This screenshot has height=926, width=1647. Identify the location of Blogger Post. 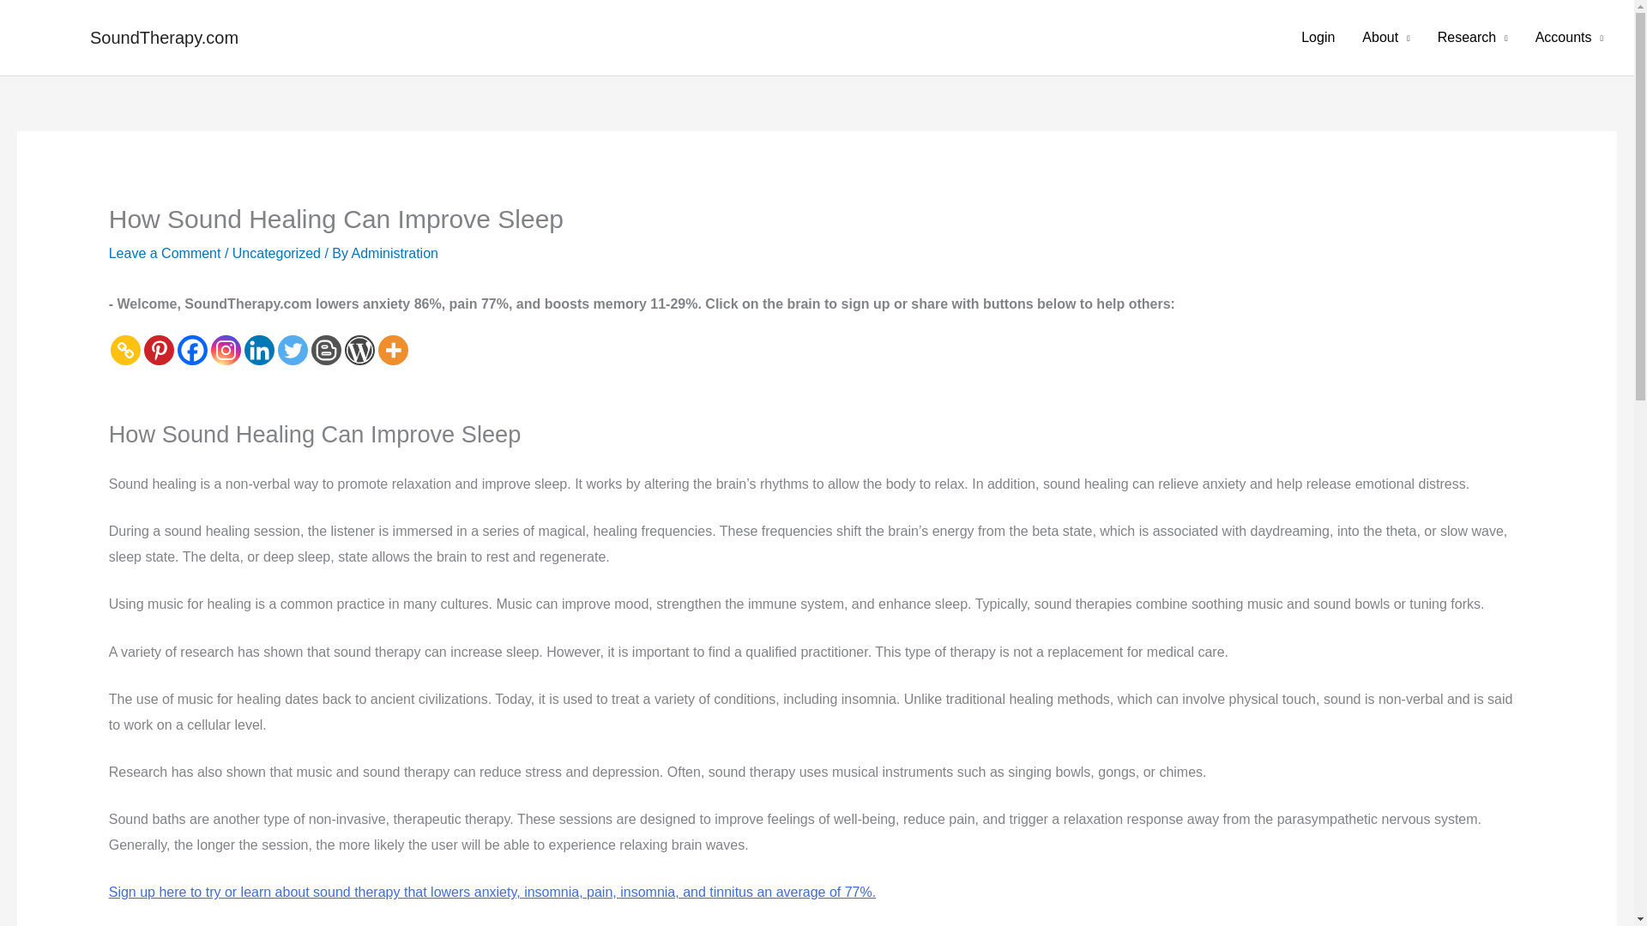
(326, 350).